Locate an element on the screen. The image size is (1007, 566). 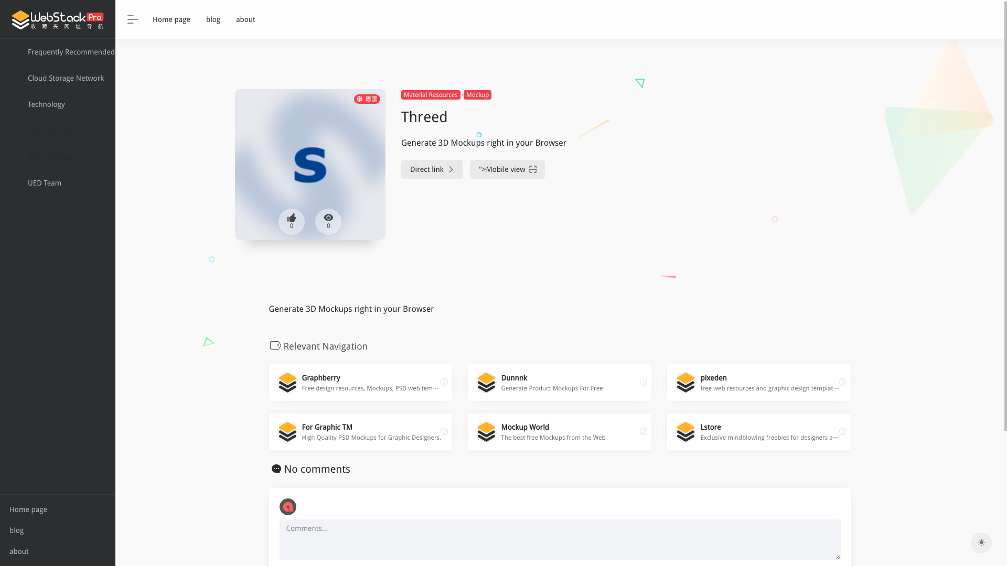
Direct link is located at coordinates (643, 432).